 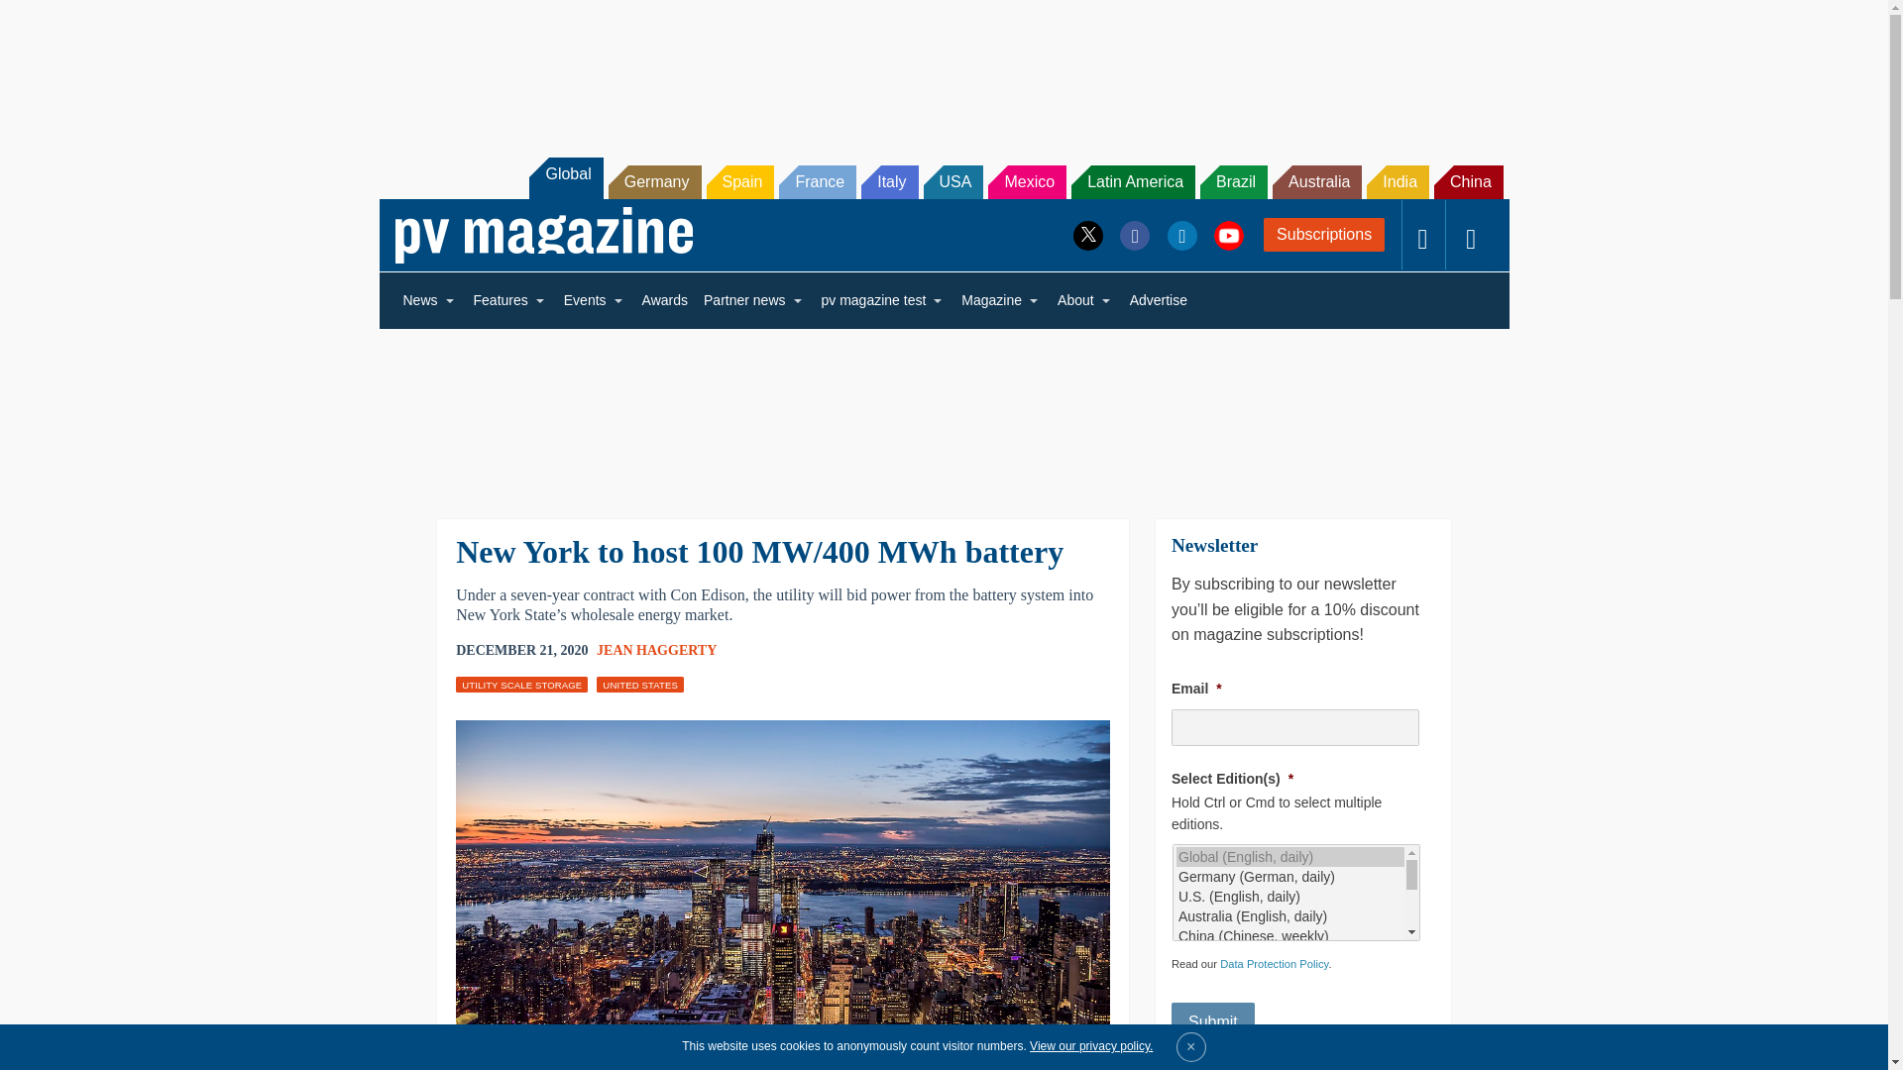 I want to click on China, so click(x=1469, y=182).